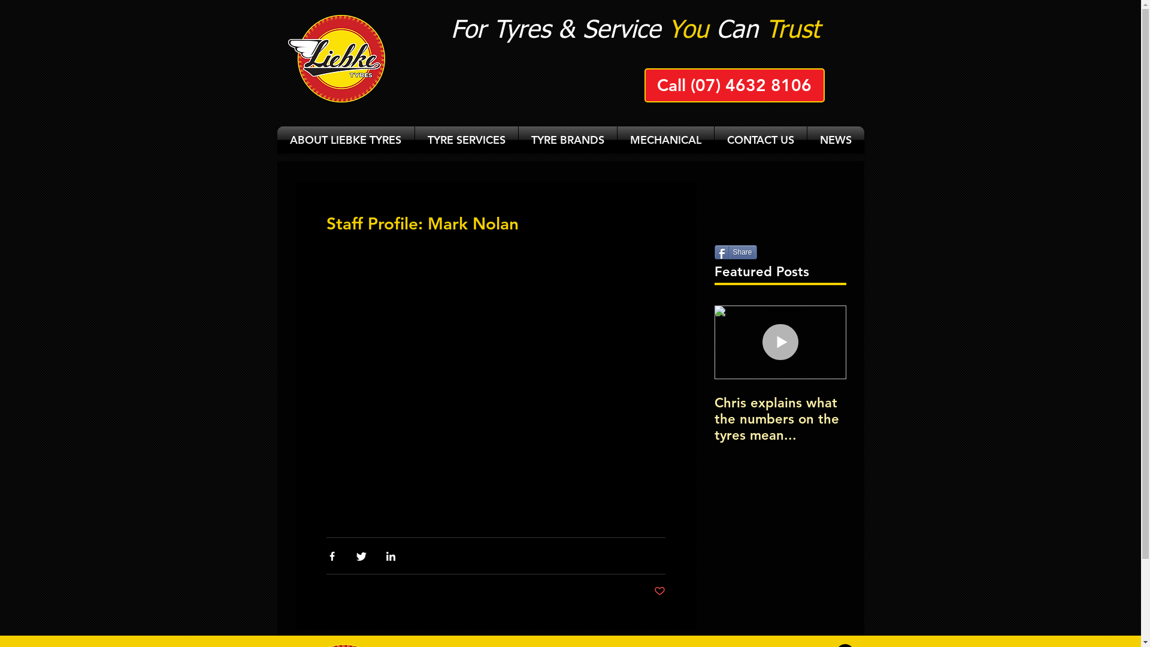  What do you see at coordinates (345, 140) in the screenshot?
I see `ABOUT LIEBKE TYRES` at bounding box center [345, 140].